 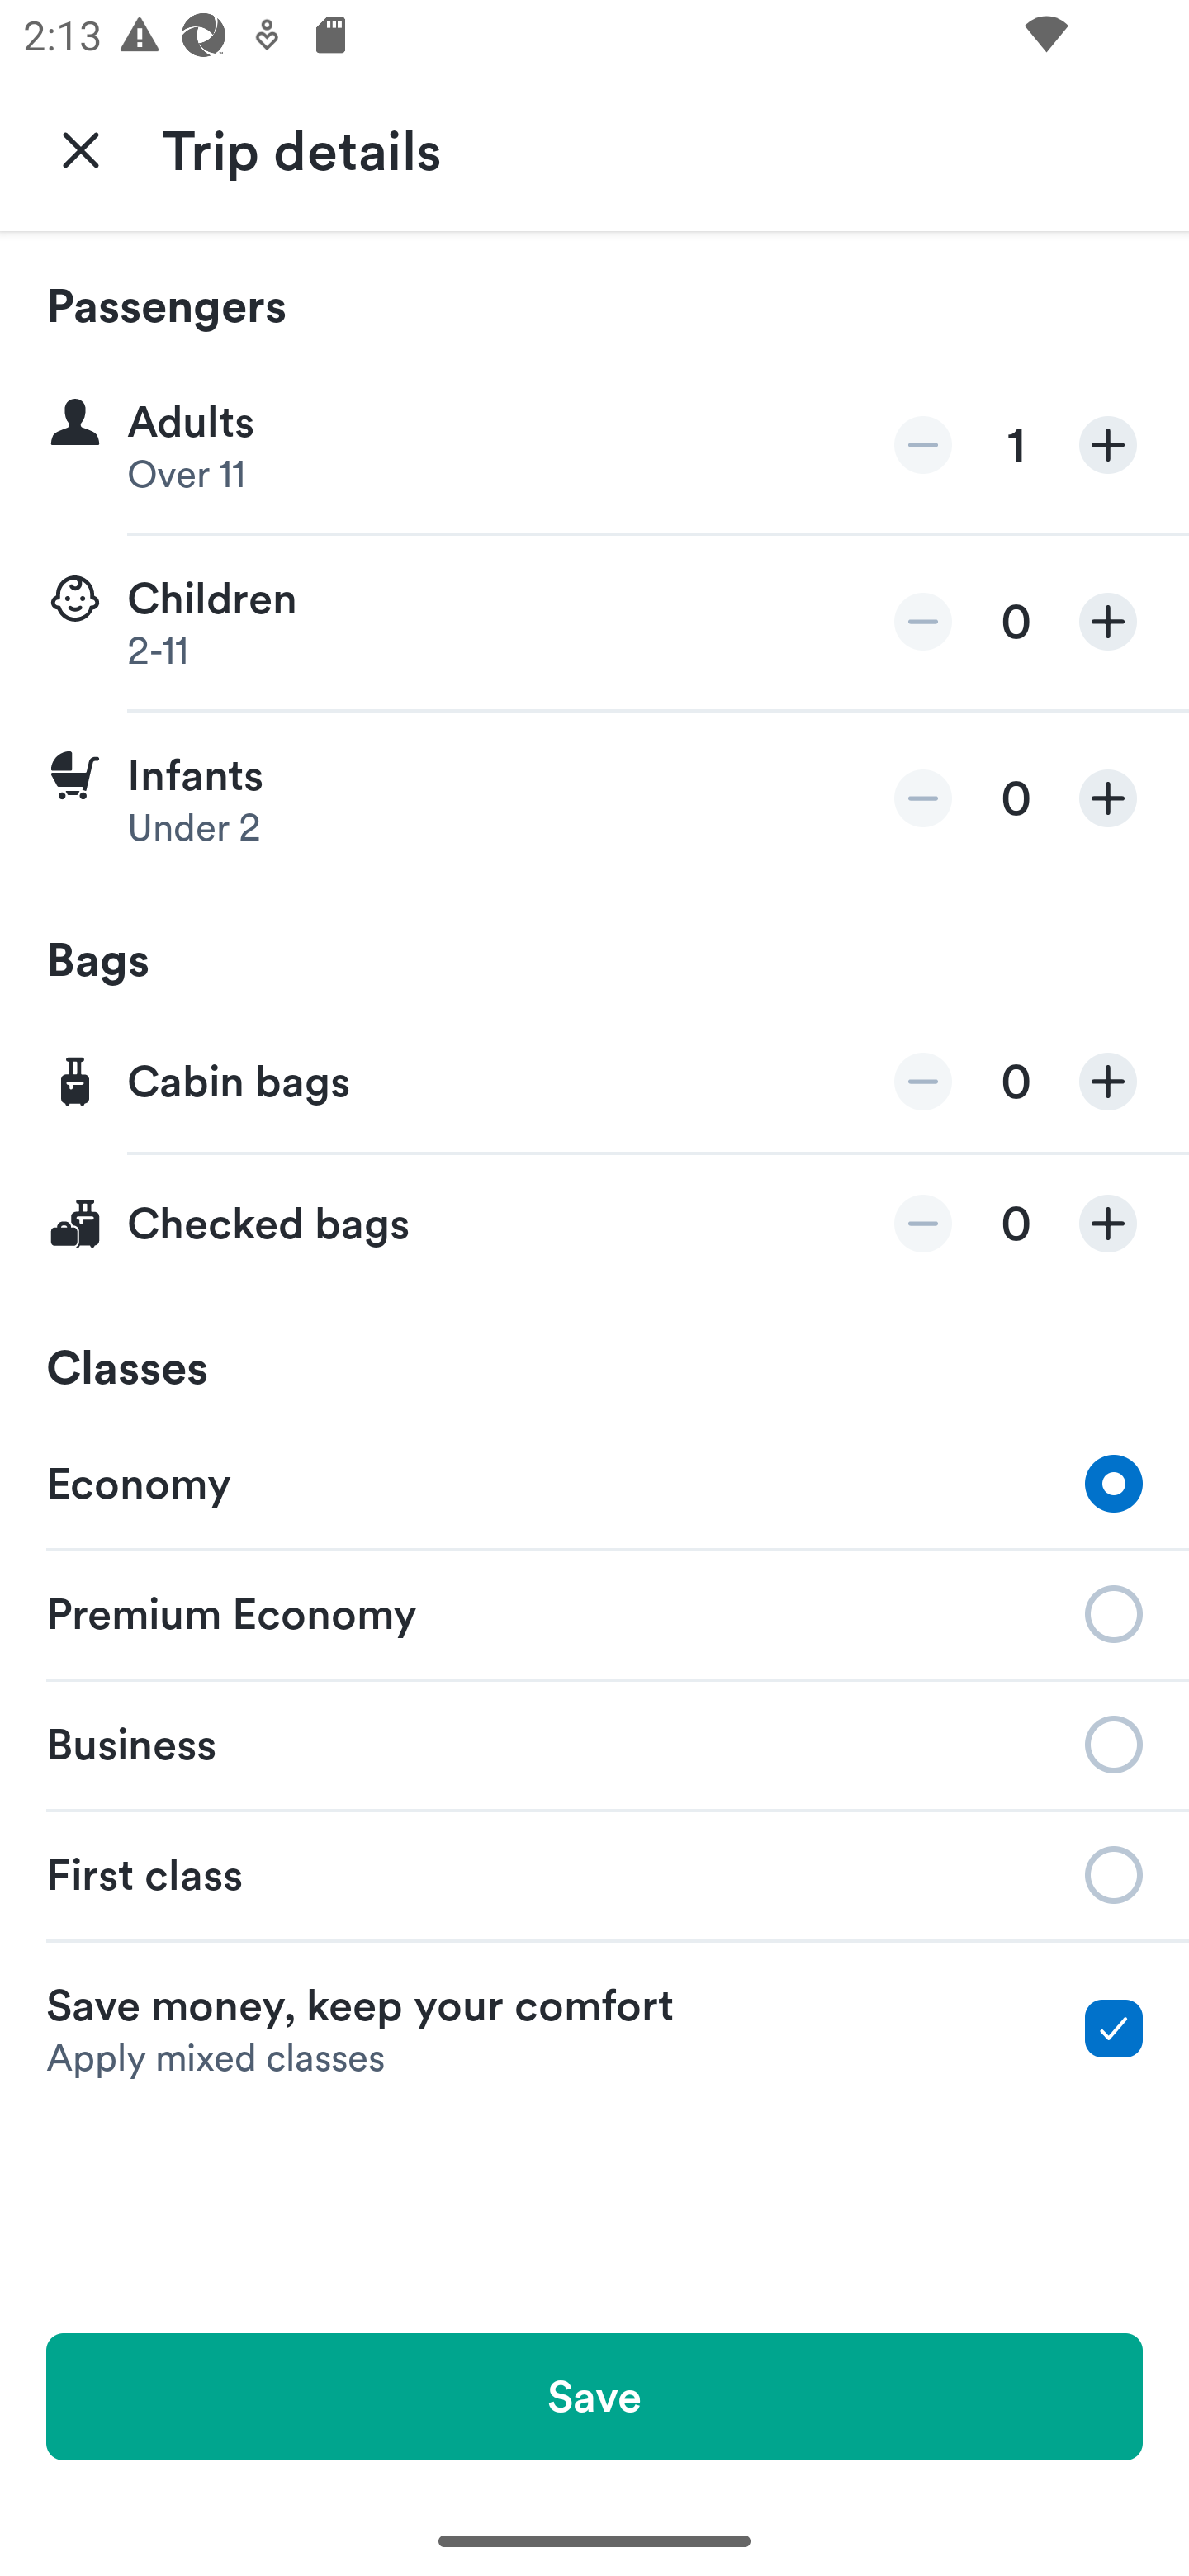 I want to click on Remove 0 Add Checked bags, so click(x=594, y=1224).